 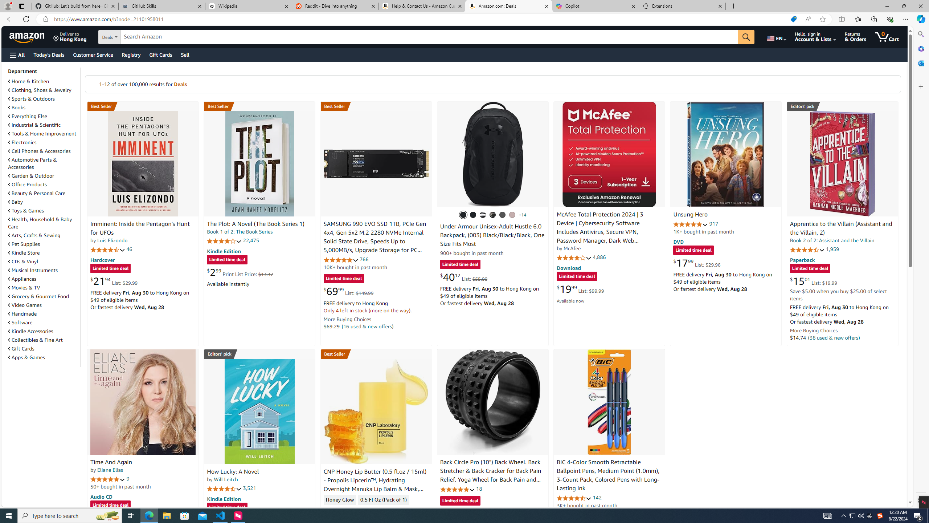 What do you see at coordinates (255, 224) in the screenshot?
I see `The Plot: A Novel (The Book Series 1)` at bounding box center [255, 224].